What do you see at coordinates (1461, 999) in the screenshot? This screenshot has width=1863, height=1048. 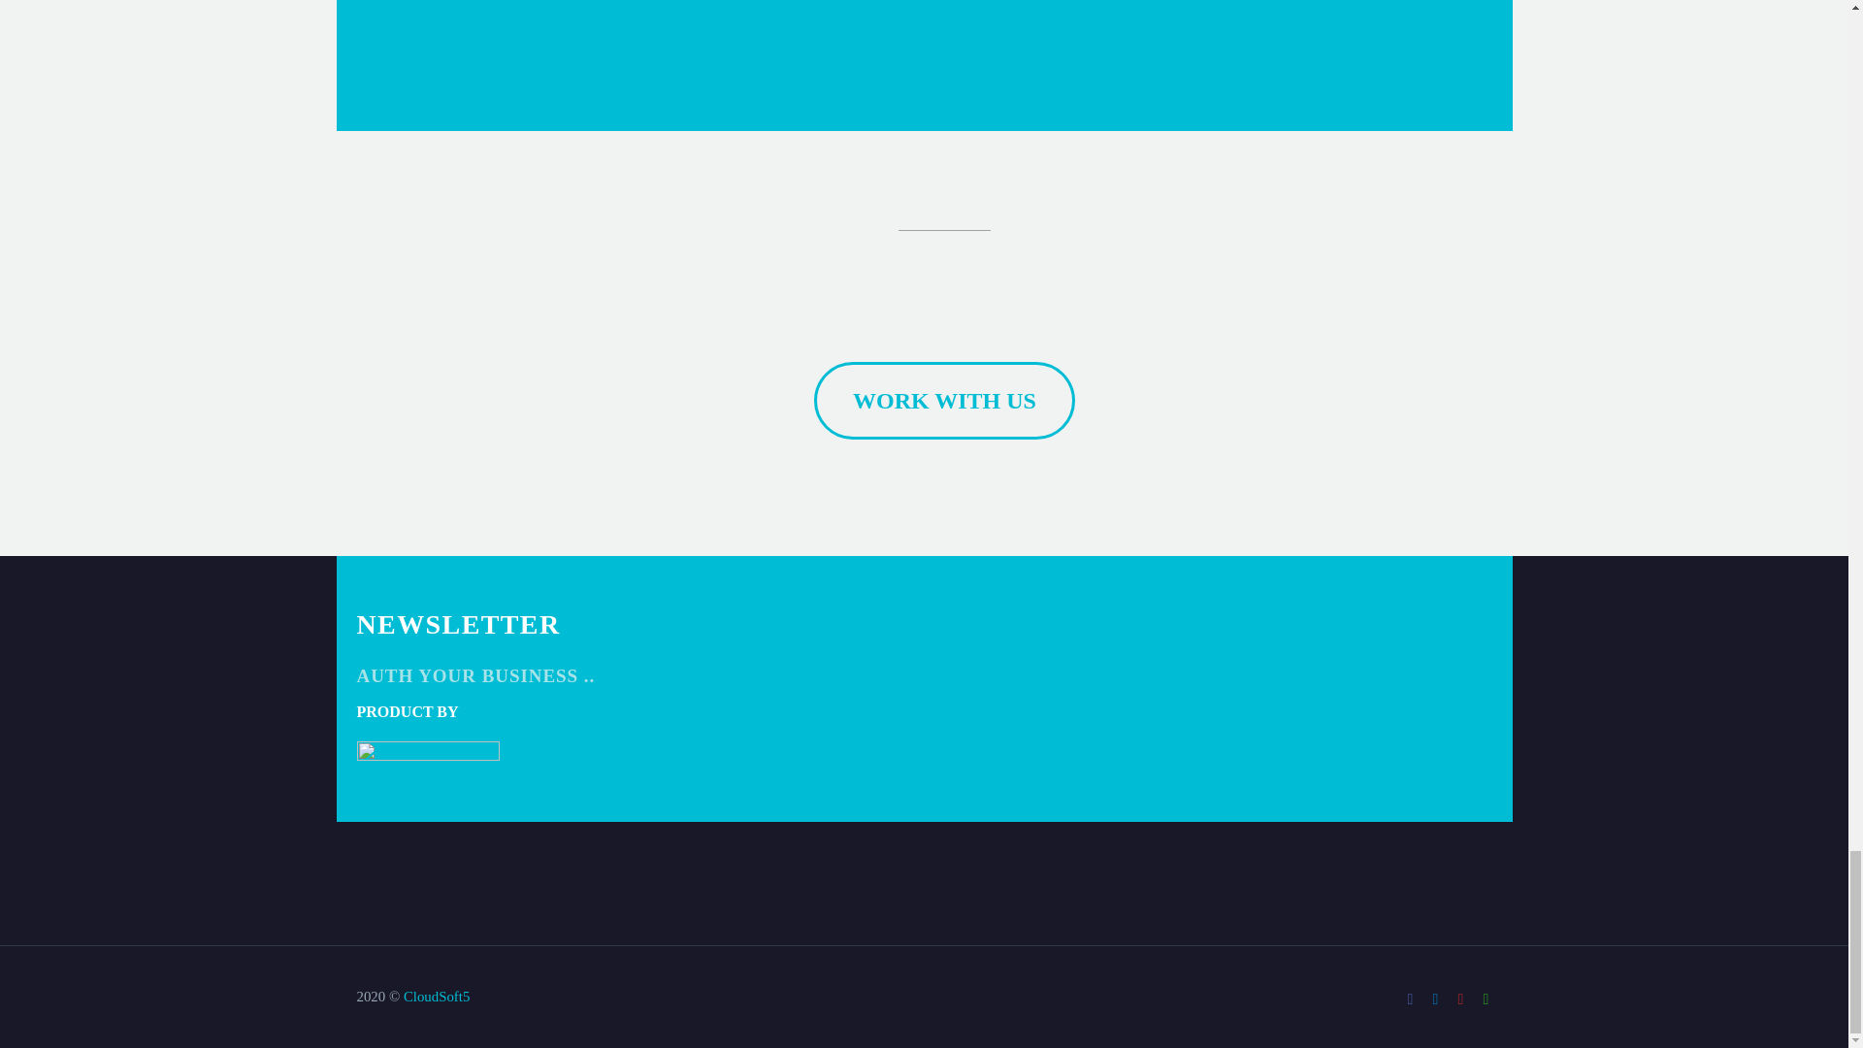 I see `YouTube` at bounding box center [1461, 999].